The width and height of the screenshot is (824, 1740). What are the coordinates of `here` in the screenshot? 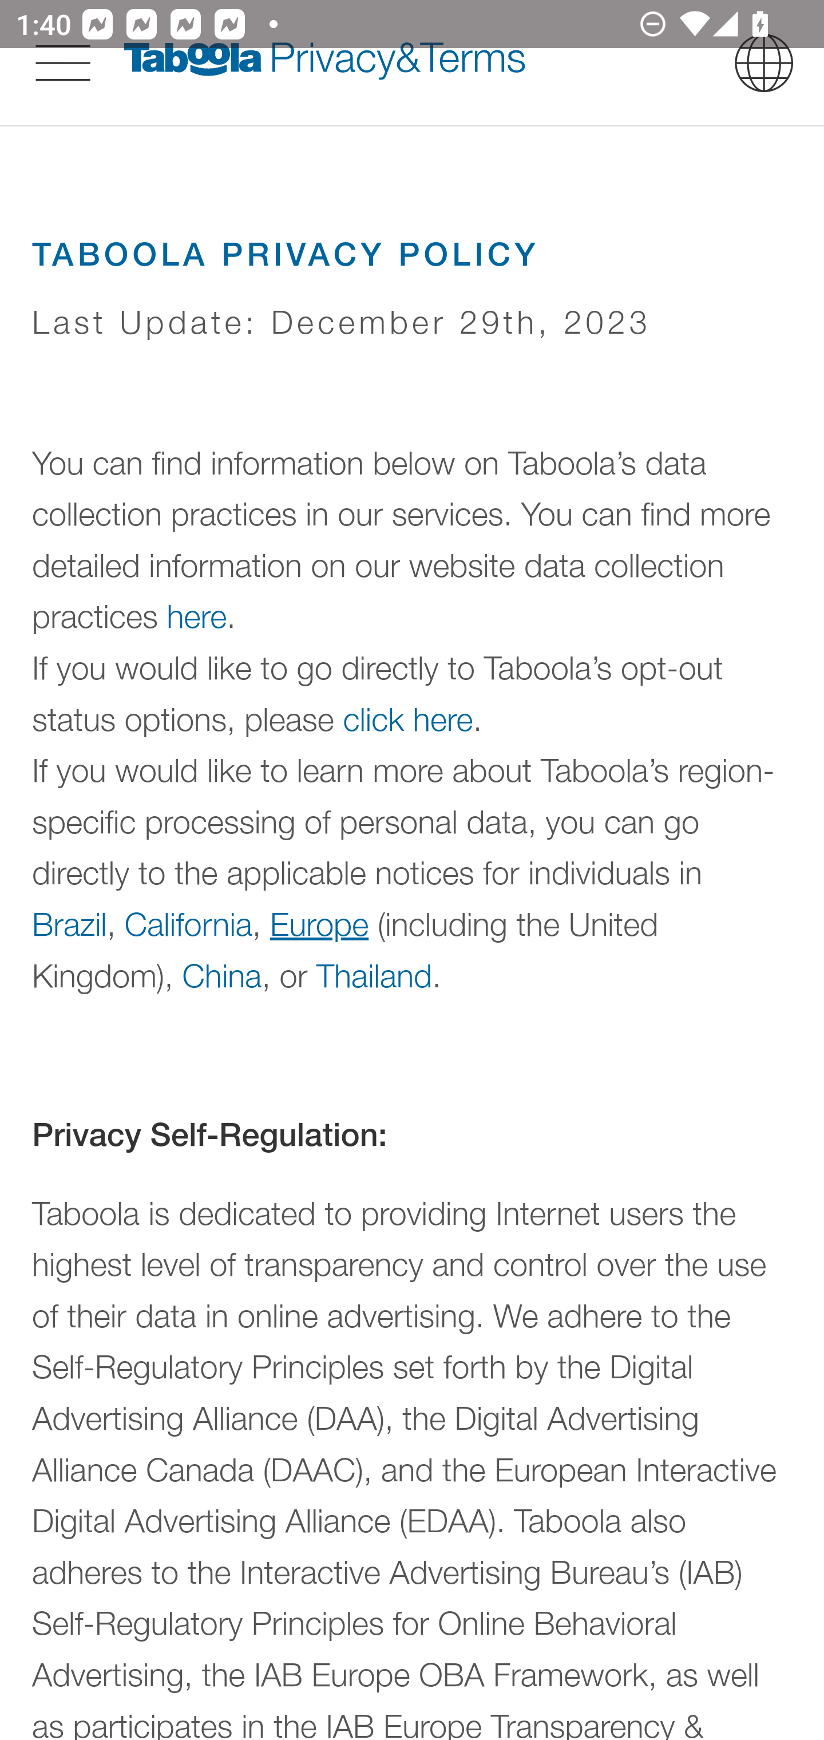 It's located at (197, 616).